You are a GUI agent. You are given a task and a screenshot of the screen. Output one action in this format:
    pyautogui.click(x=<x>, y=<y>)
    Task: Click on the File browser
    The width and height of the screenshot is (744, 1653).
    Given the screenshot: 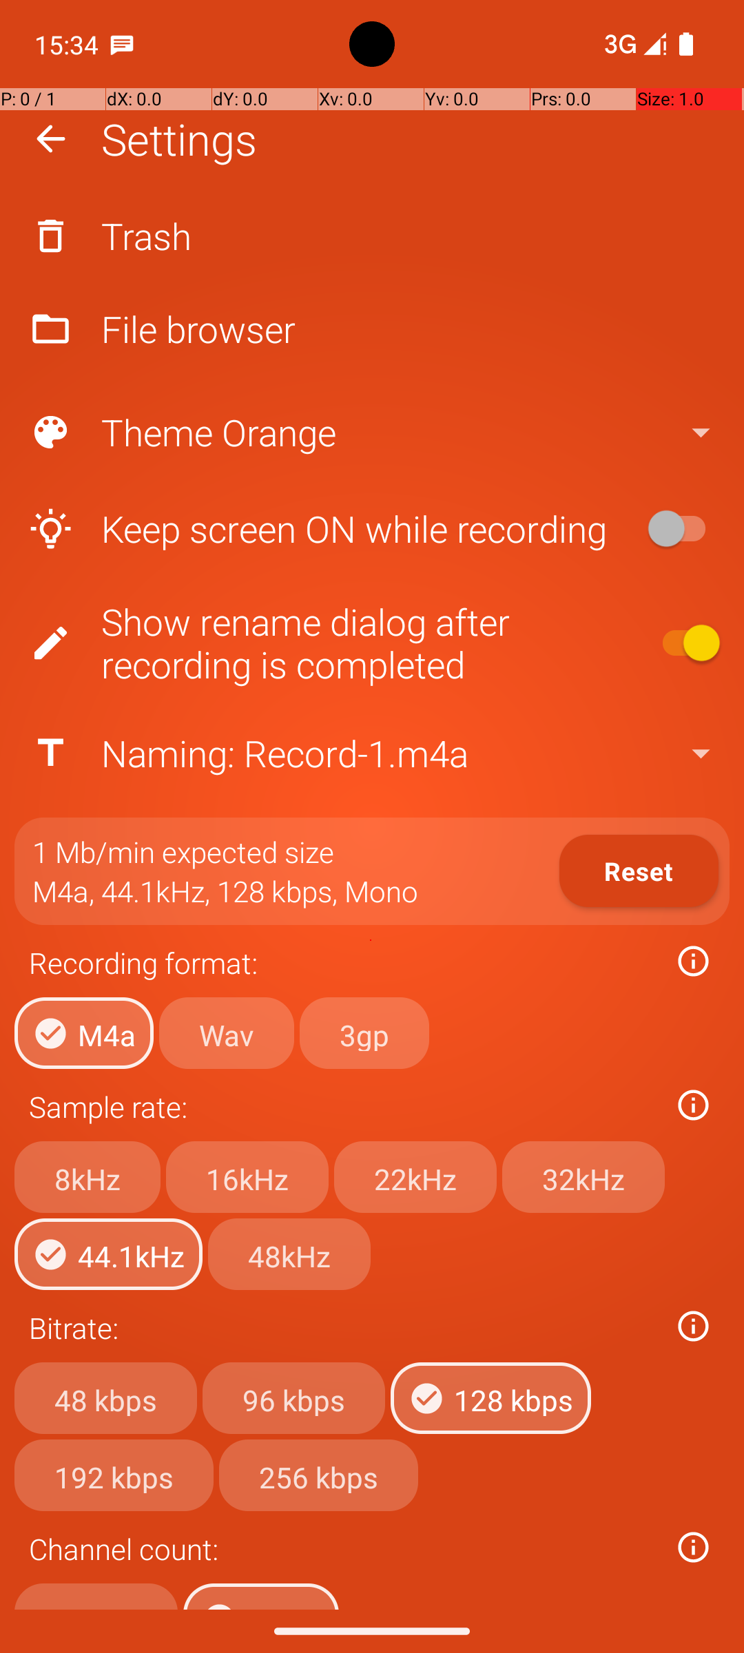 What is the action you would take?
    pyautogui.click(x=372, y=329)
    